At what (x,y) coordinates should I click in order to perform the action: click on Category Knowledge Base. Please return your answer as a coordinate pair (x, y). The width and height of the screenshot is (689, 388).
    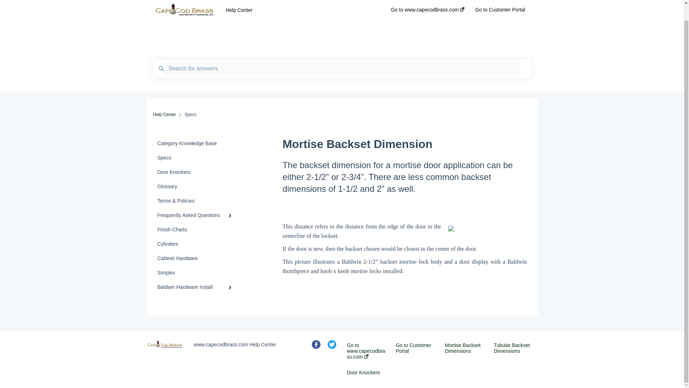
    Looking at the image, I should click on (196, 143).